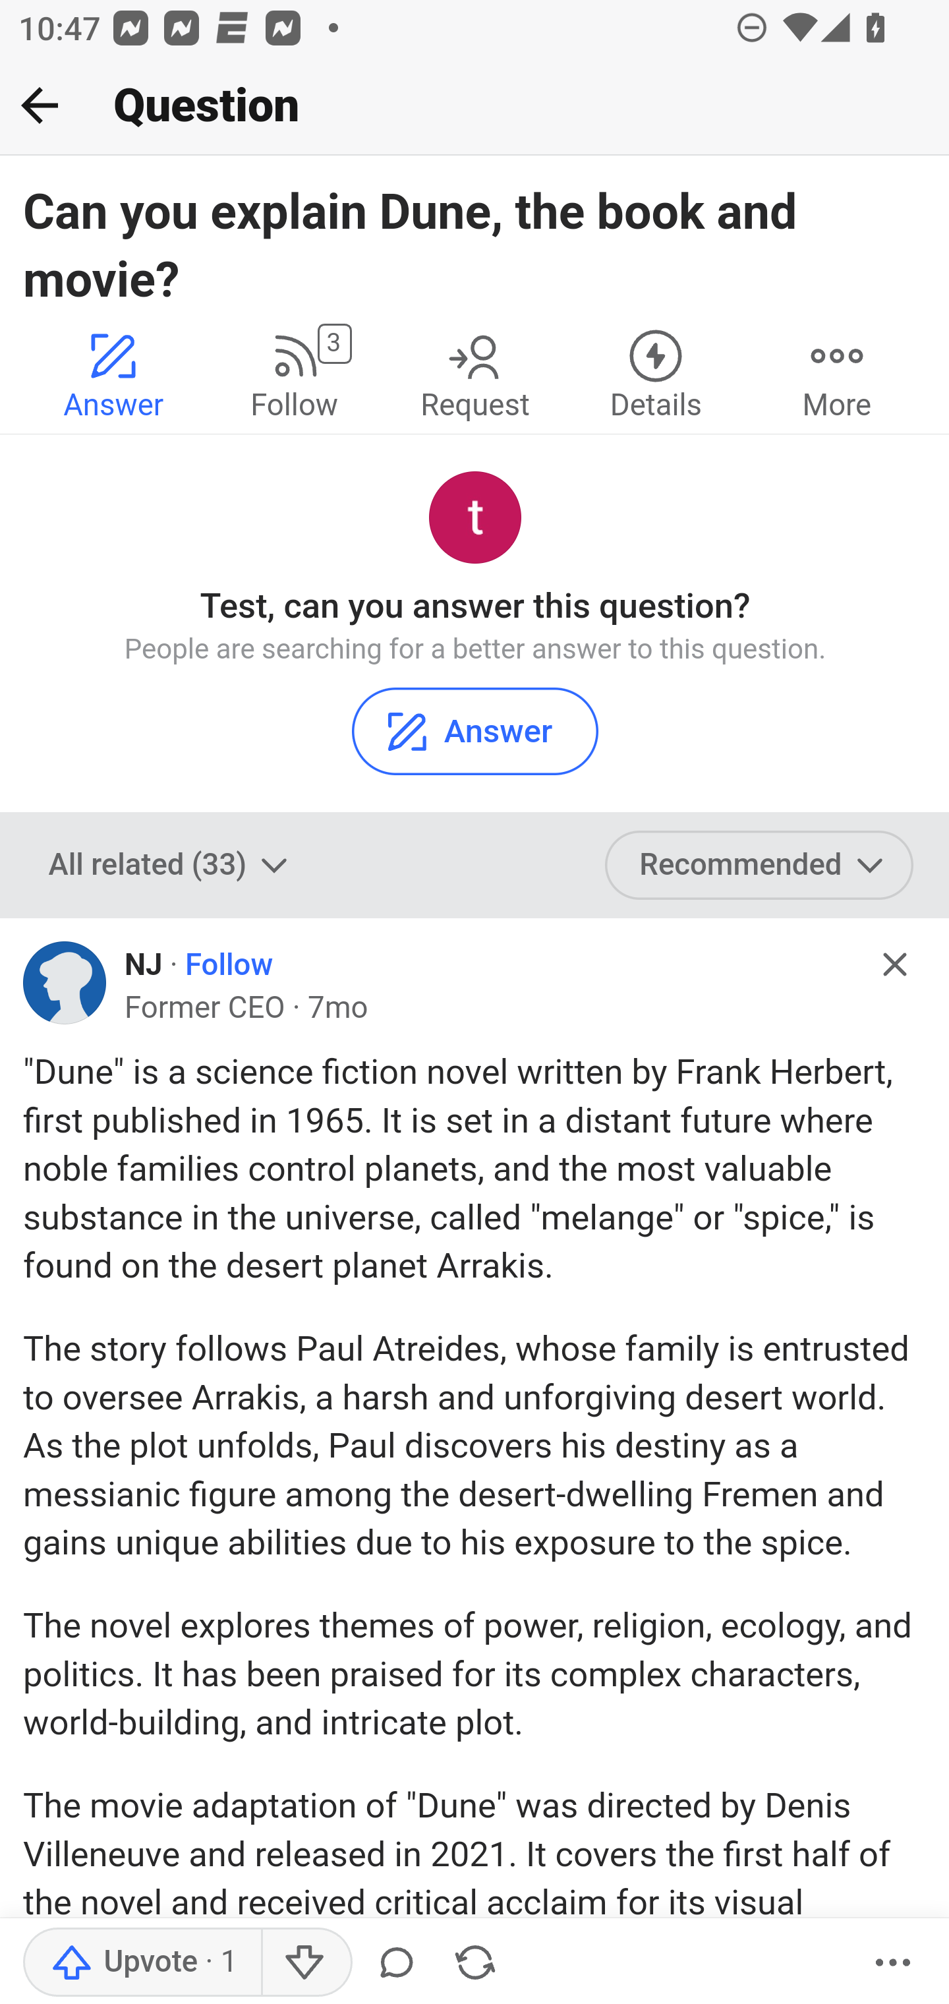 This screenshot has height=2004, width=949. What do you see at coordinates (171, 864) in the screenshot?
I see `All related (33)` at bounding box center [171, 864].